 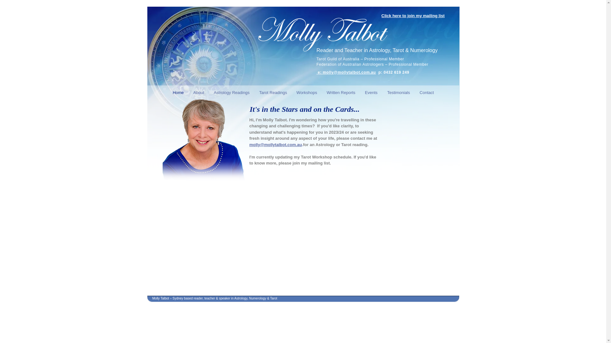 I want to click on Tarot Readings, so click(x=273, y=92).